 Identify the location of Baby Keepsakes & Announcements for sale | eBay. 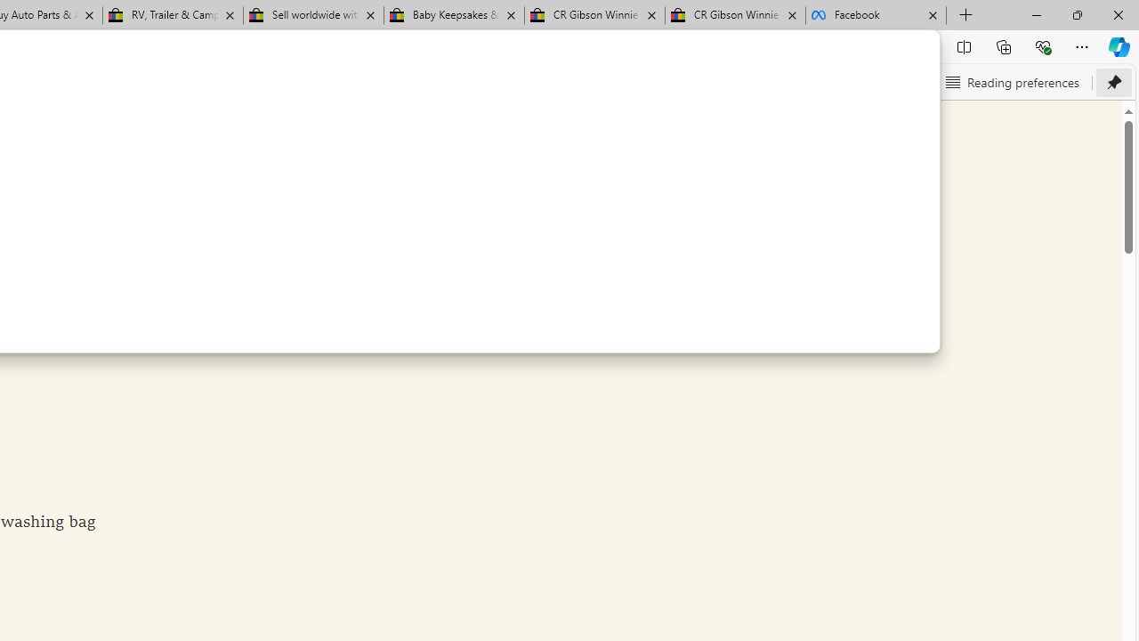
(454, 16).